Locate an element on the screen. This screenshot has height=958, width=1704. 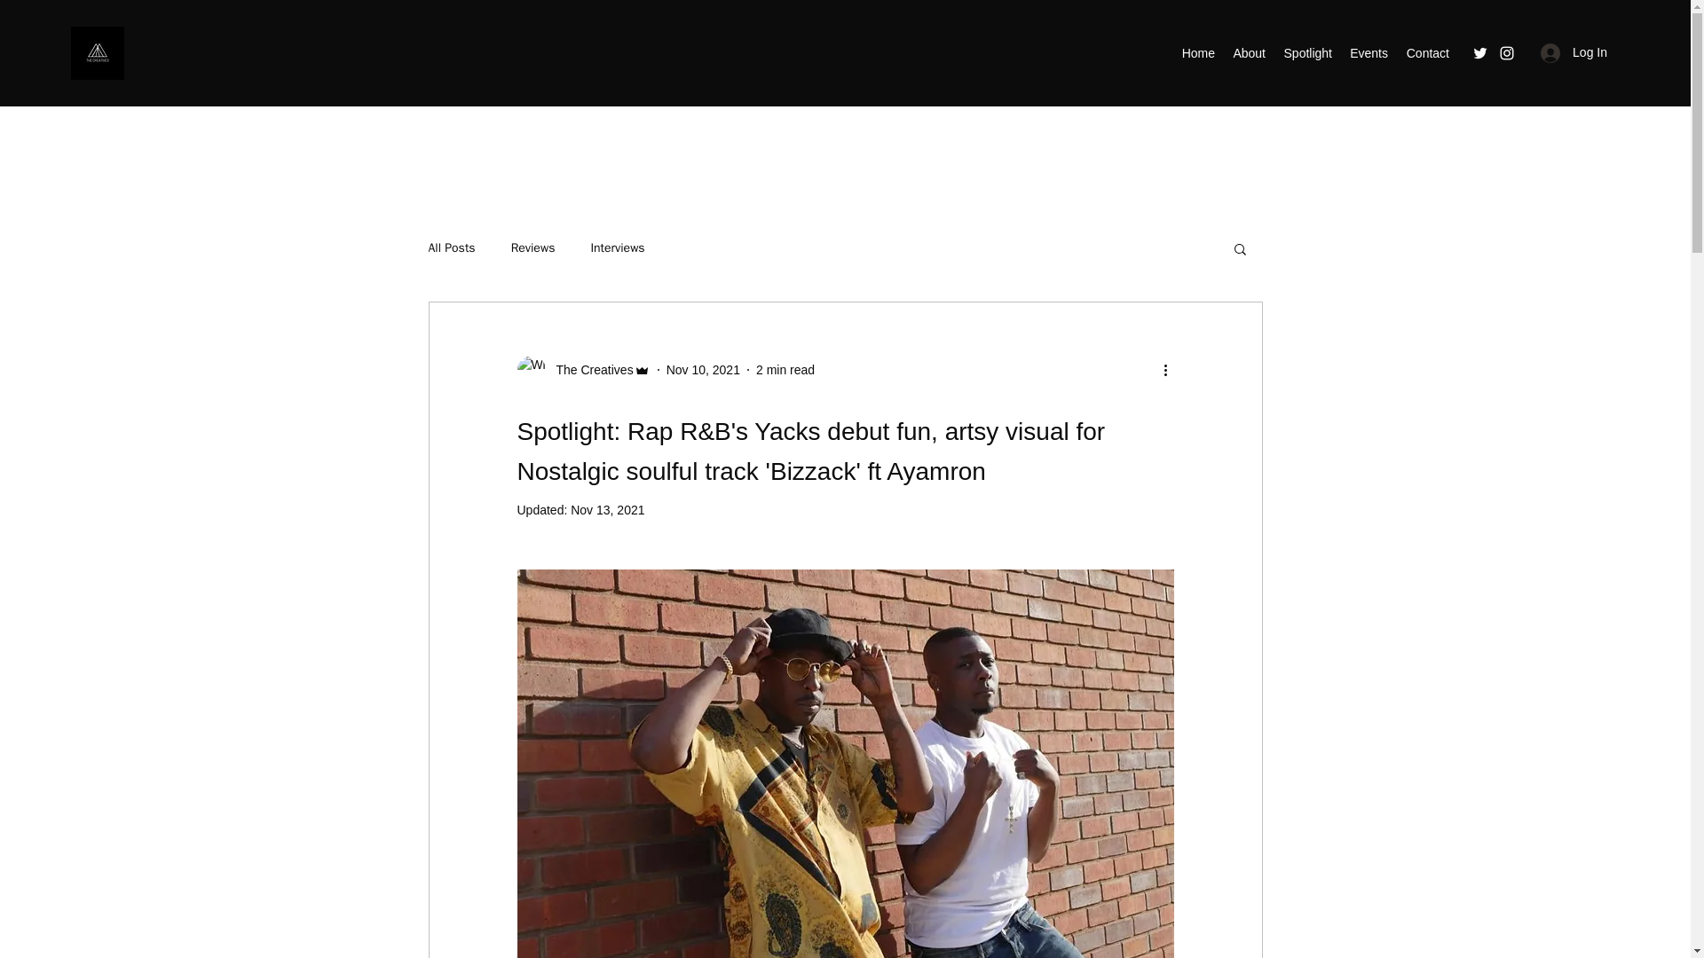
About is located at coordinates (1249, 53).